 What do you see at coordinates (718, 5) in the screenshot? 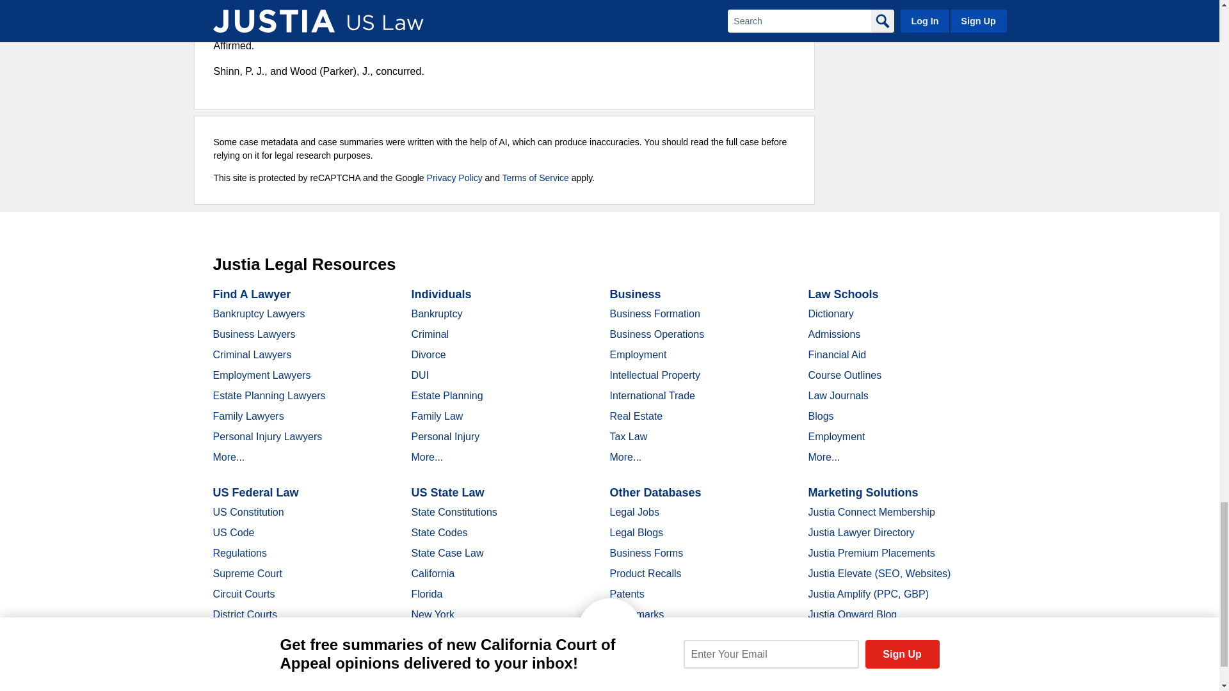
I see `136 Cal. App. 2d 95` at bounding box center [718, 5].